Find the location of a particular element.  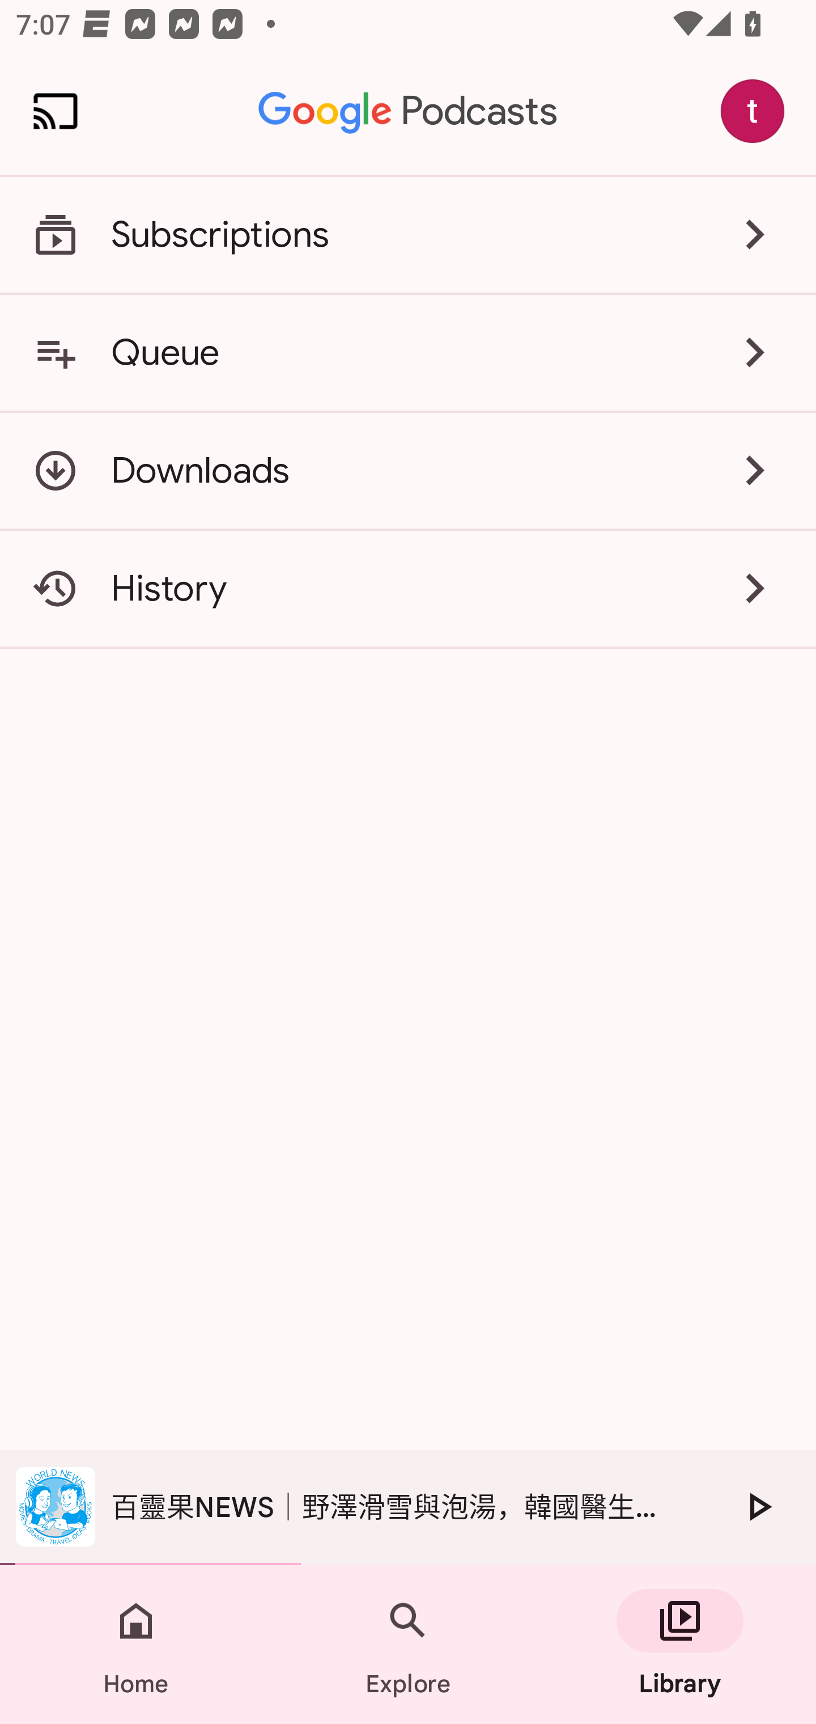

Play is located at coordinates (758, 1506).